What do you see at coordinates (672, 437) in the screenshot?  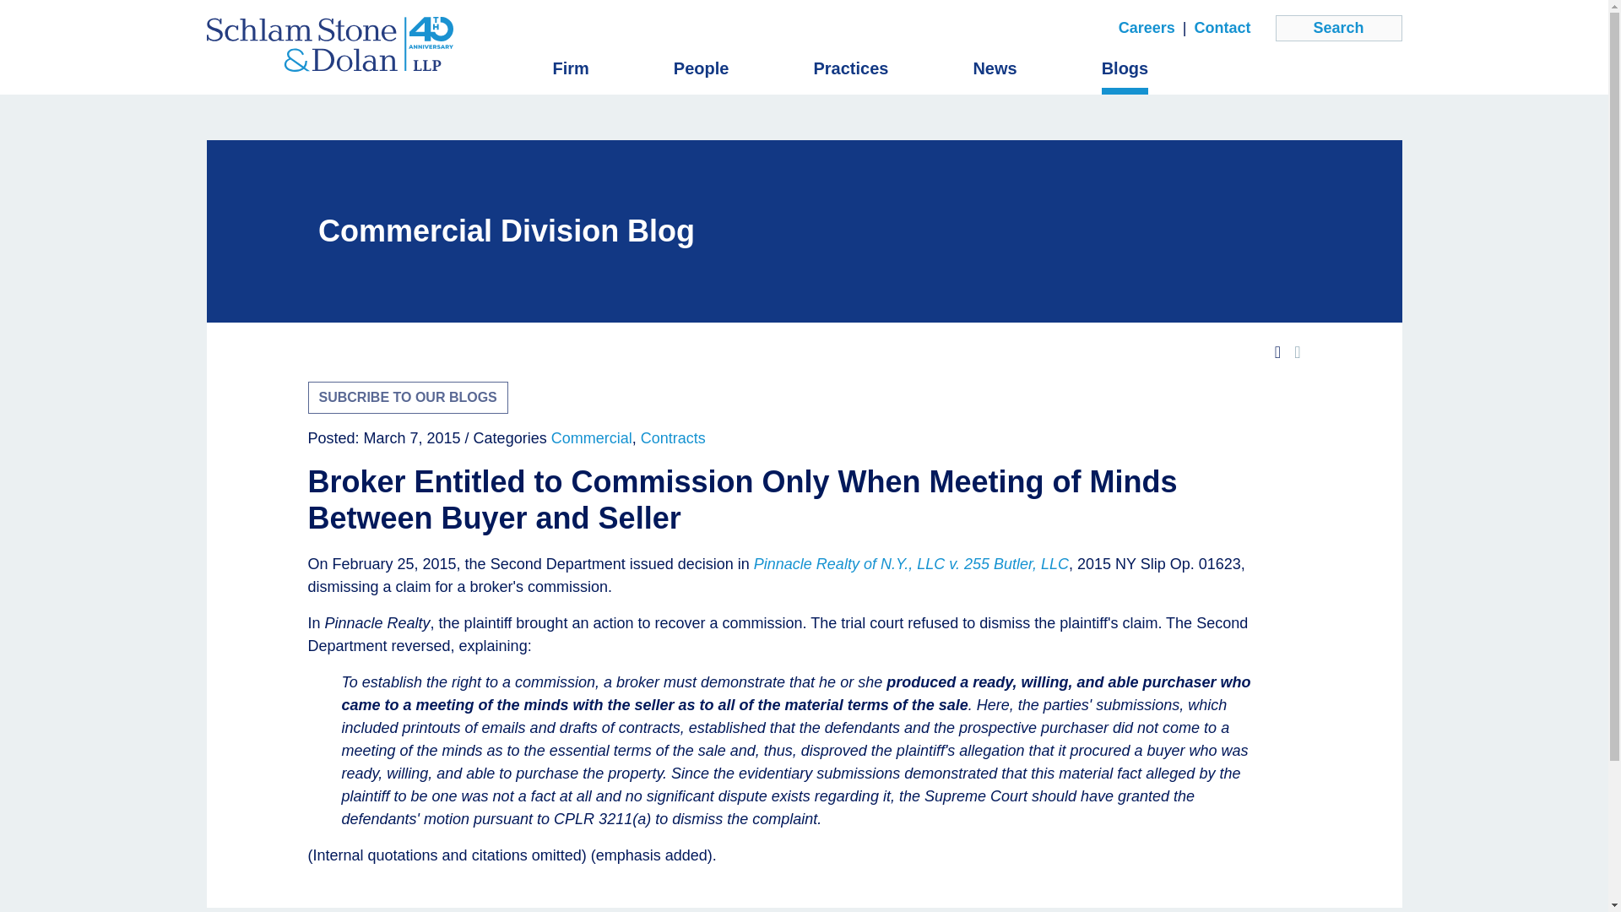 I see `Contracts` at bounding box center [672, 437].